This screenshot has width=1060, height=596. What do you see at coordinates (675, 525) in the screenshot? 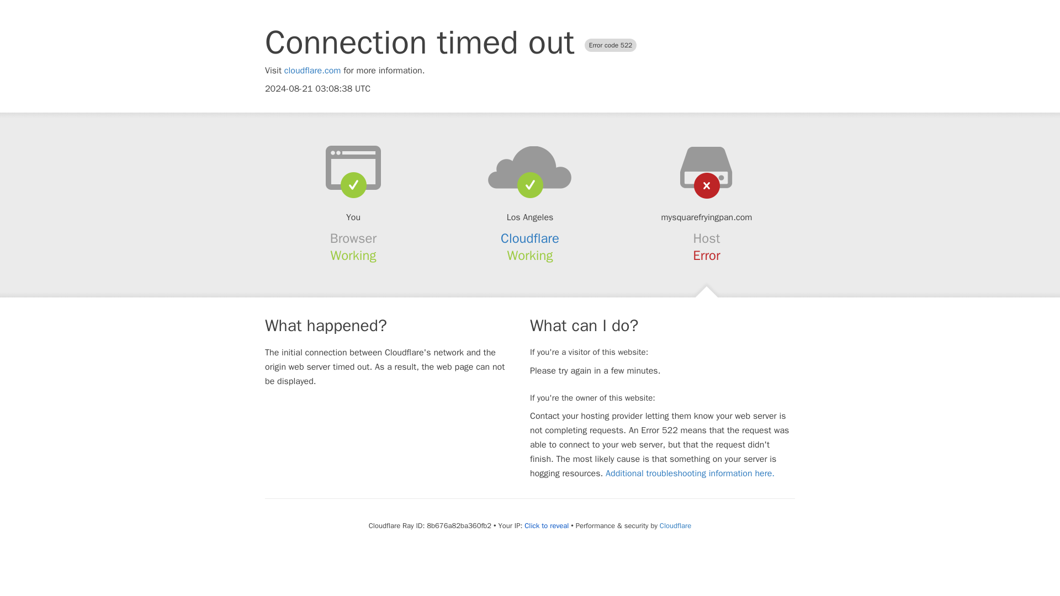
I see `Cloudflare` at bounding box center [675, 525].